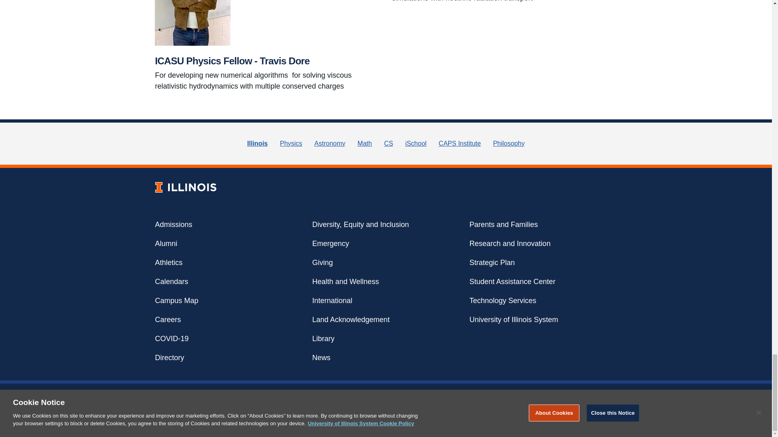  What do you see at coordinates (257, 143) in the screenshot?
I see `Illinois` at bounding box center [257, 143].